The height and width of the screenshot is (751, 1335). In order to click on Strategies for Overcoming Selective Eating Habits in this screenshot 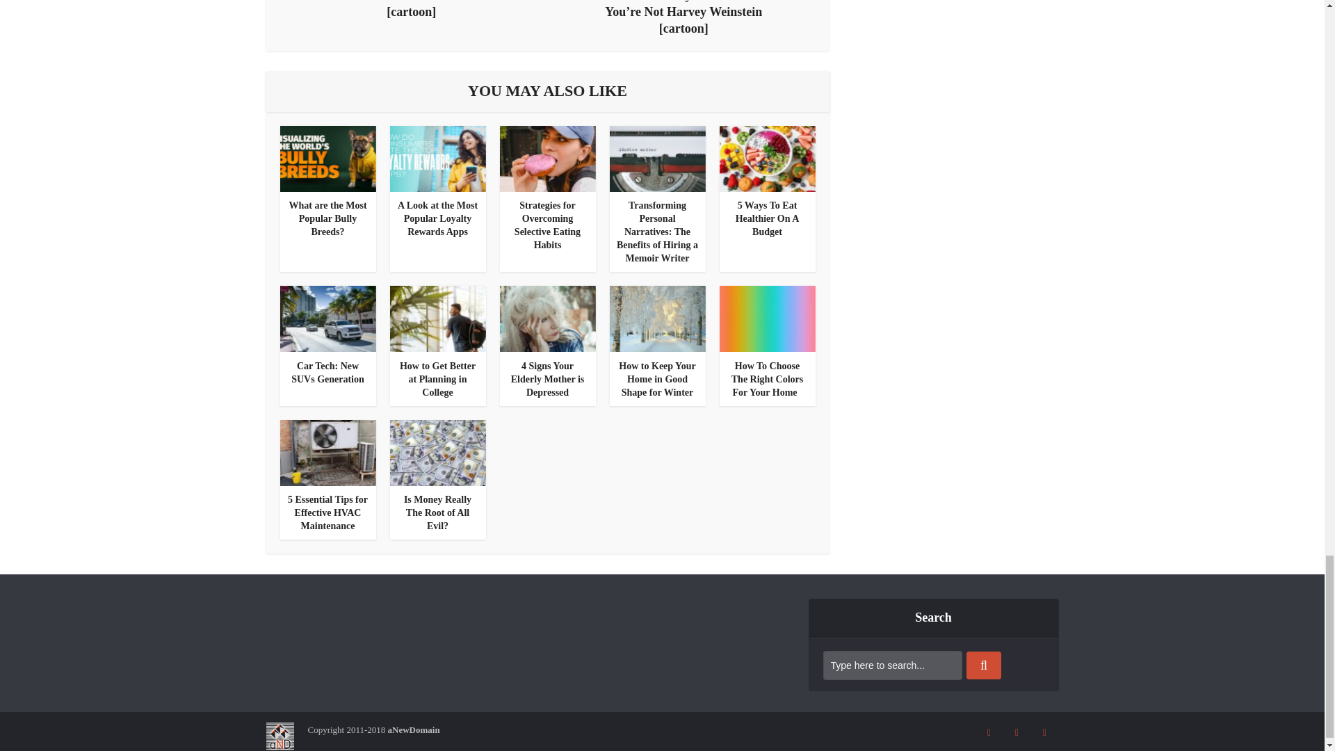, I will do `click(547, 225)`.